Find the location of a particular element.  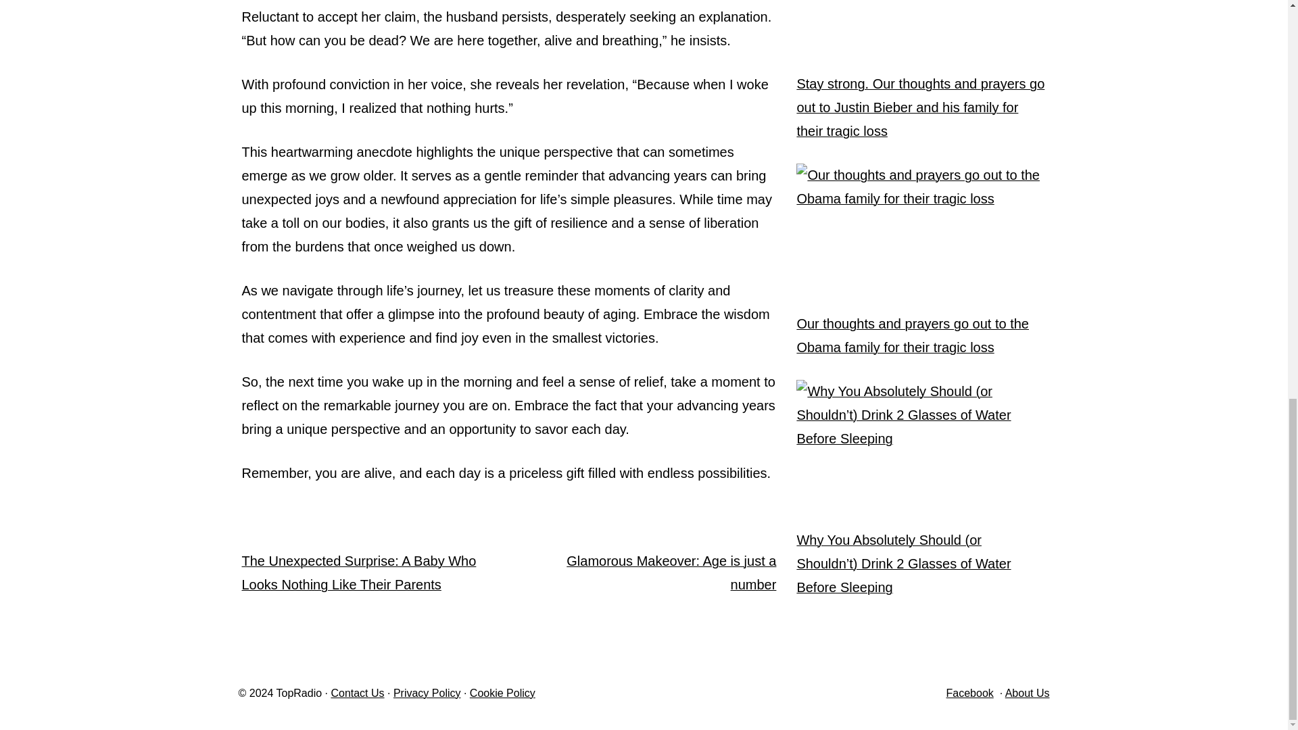

About Us is located at coordinates (1028, 693).